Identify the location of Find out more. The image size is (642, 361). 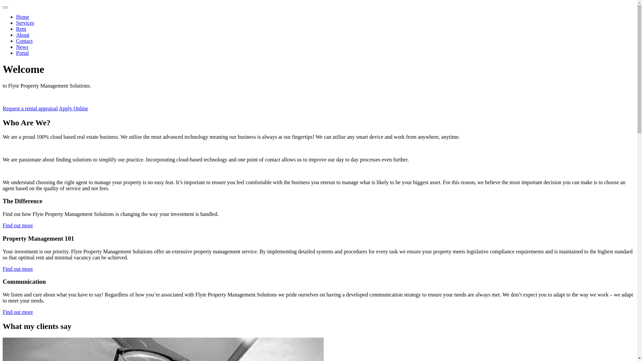
(18, 269).